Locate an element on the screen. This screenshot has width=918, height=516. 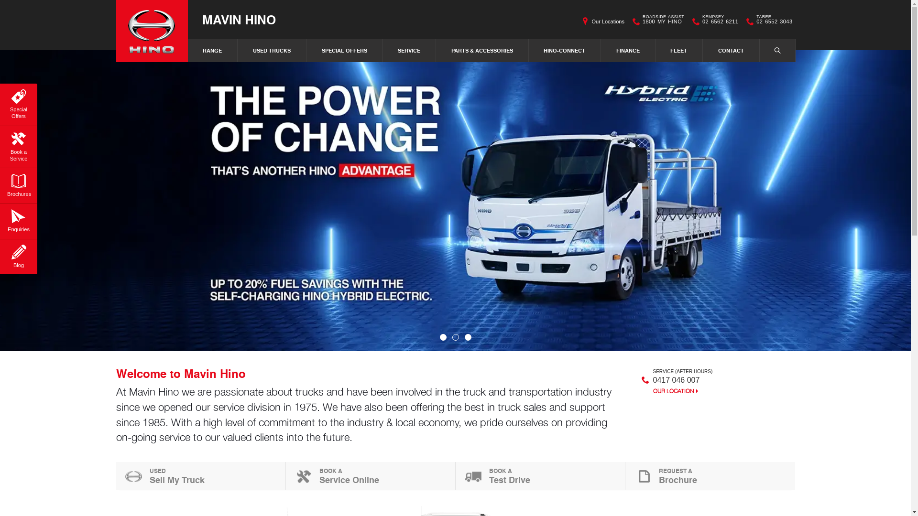
SERVICE is located at coordinates (409, 51).